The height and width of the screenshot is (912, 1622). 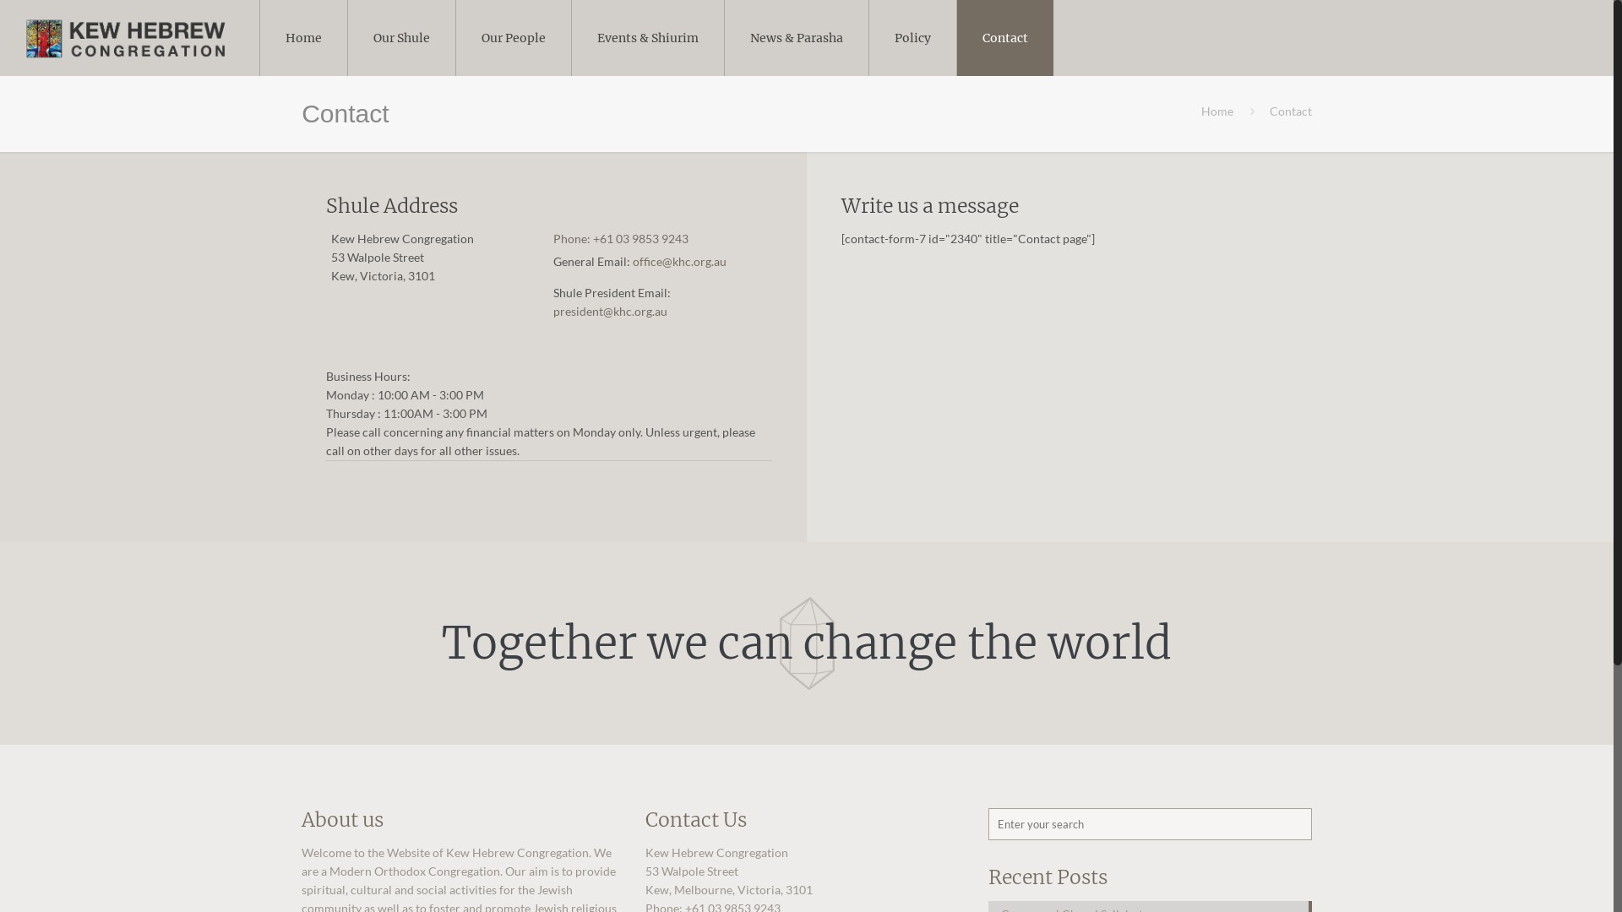 What do you see at coordinates (649, 38) in the screenshot?
I see `Events & Shiurim` at bounding box center [649, 38].